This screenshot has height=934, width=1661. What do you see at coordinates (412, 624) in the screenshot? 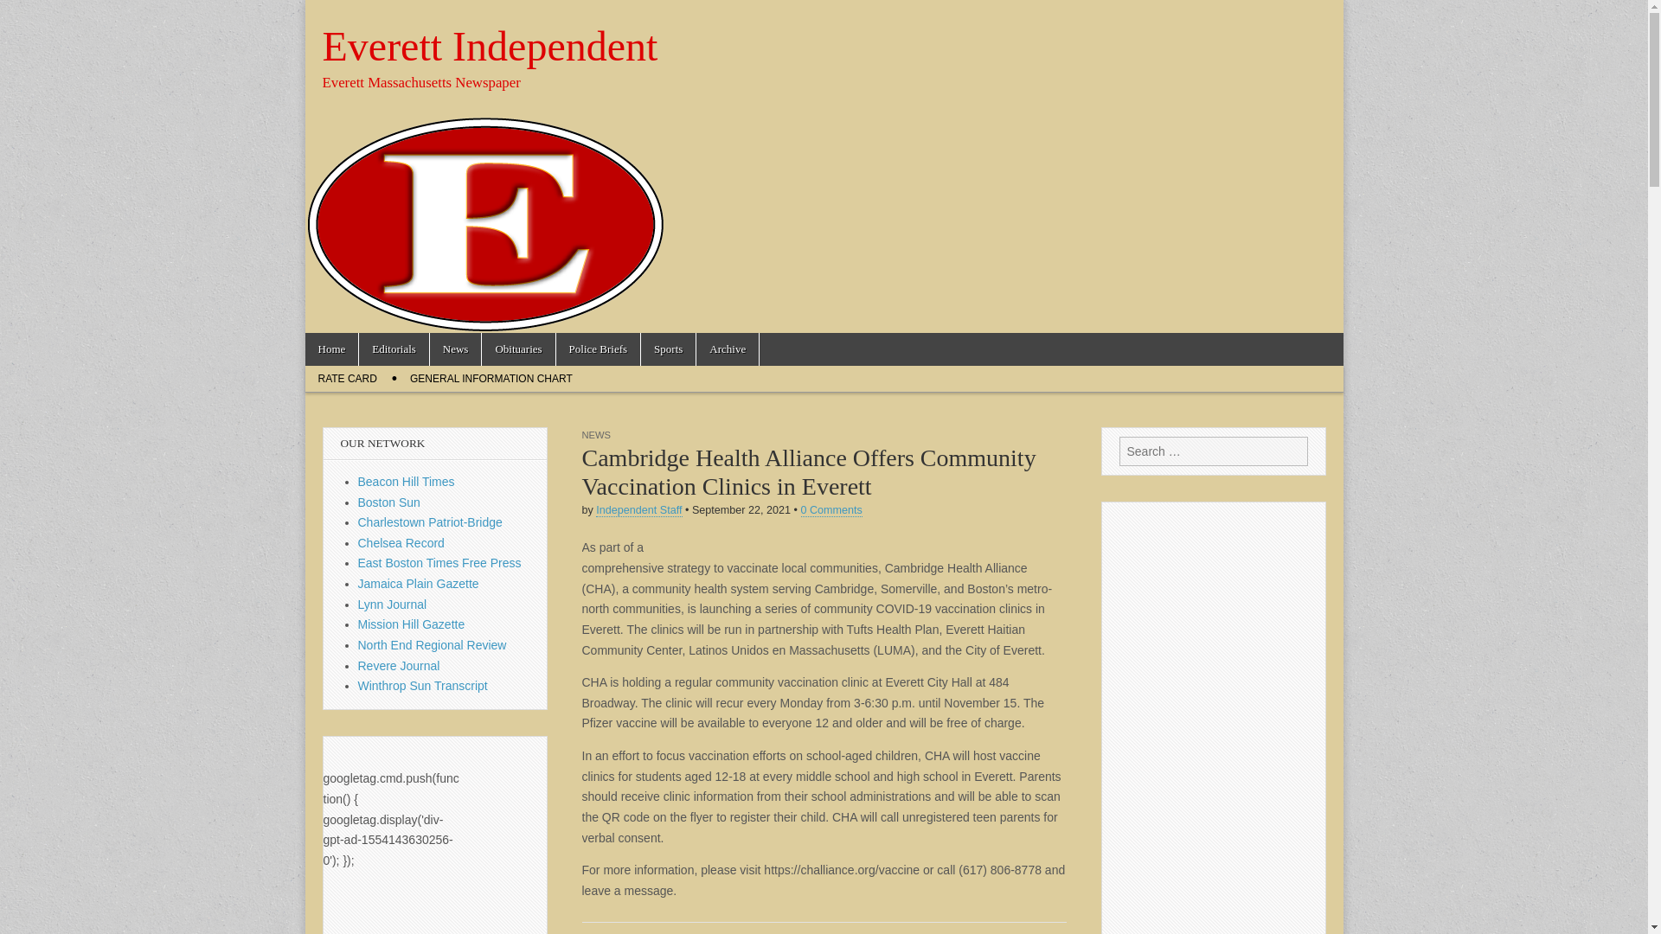
I see `Mission Hill Gazette` at bounding box center [412, 624].